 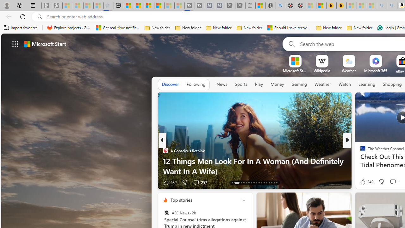 I want to click on View comments 2 Comment, so click(x=387, y=182).